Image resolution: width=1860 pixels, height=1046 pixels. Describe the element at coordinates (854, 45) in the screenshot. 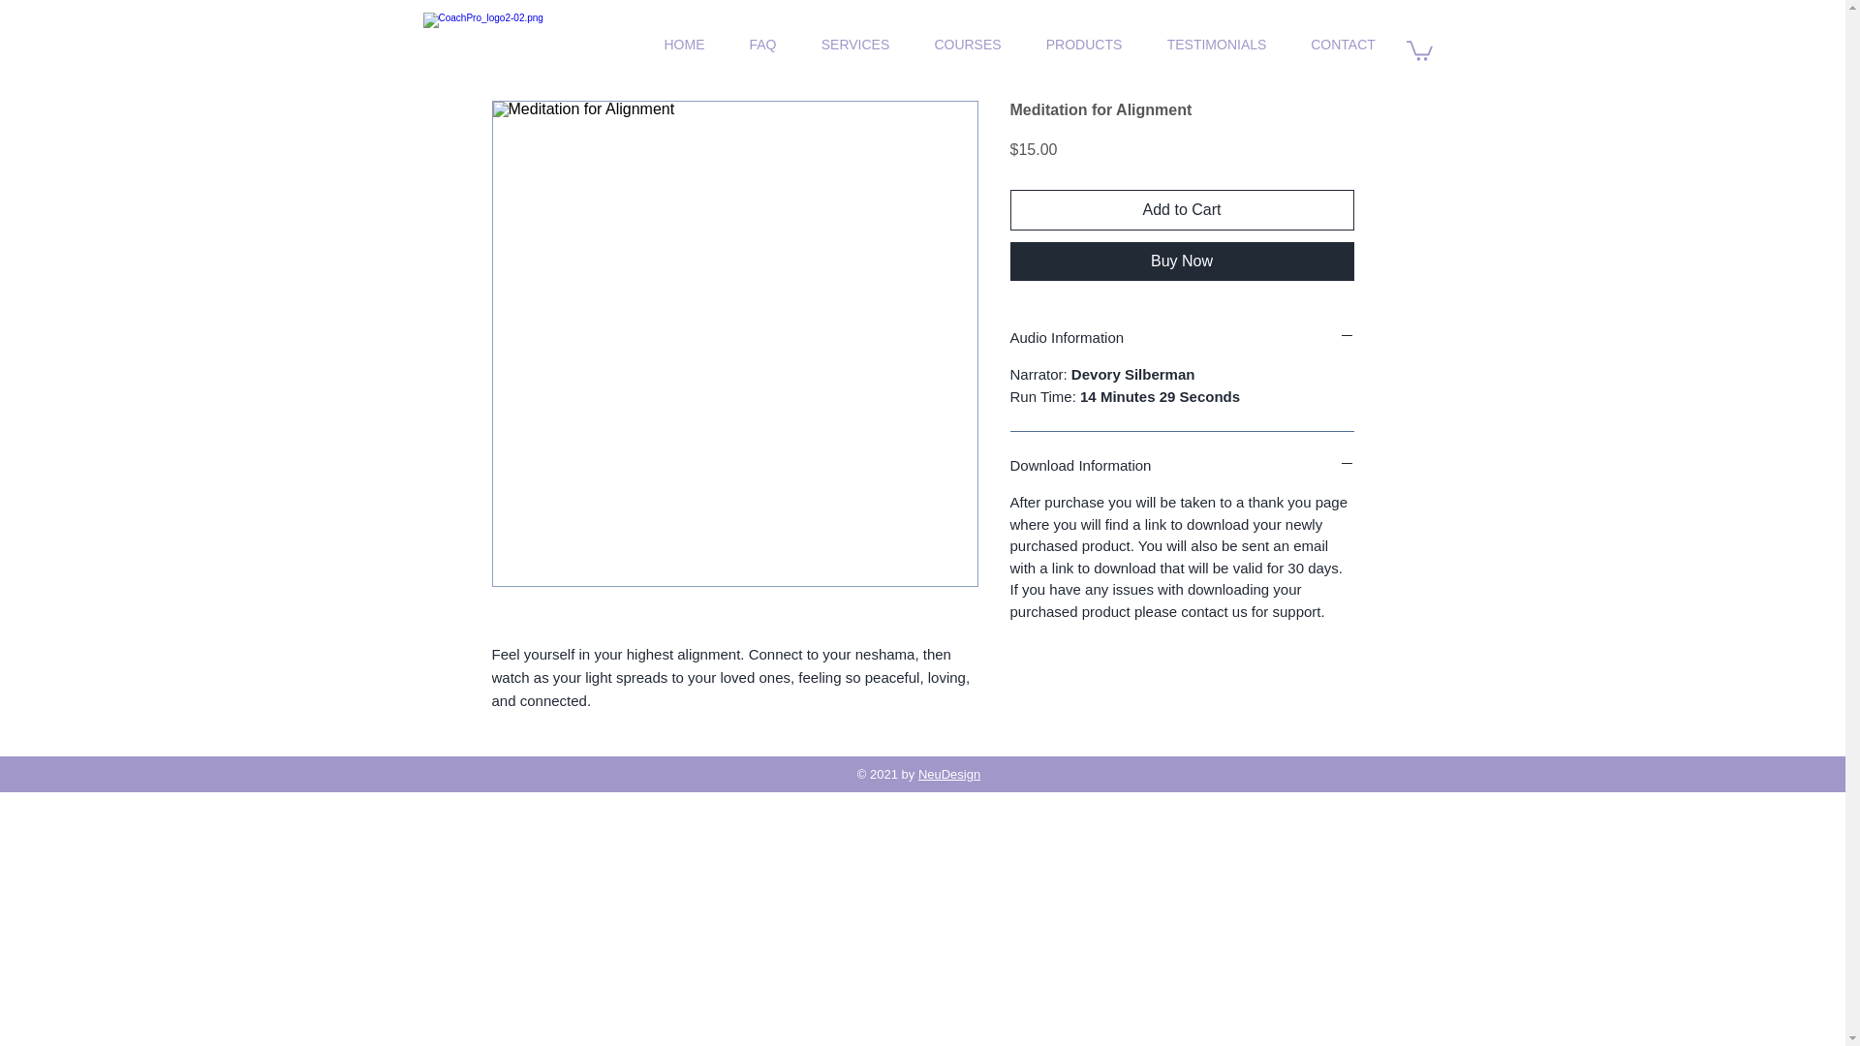

I see `SERVICES` at that location.